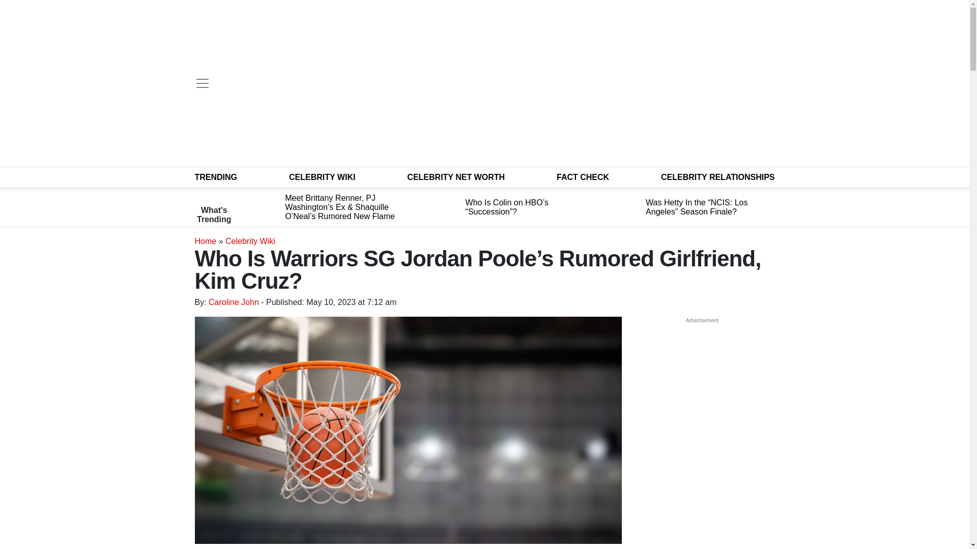 This screenshot has width=977, height=549. What do you see at coordinates (216, 177) in the screenshot?
I see `TRENDING` at bounding box center [216, 177].